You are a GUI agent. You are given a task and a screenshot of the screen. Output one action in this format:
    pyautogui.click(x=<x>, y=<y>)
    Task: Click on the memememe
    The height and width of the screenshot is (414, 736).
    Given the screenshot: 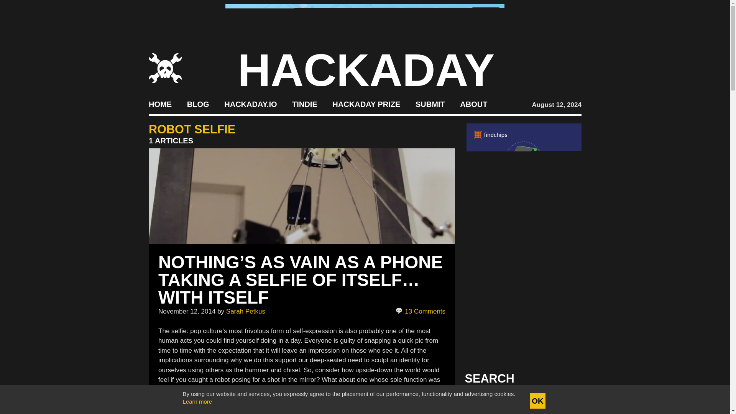 What is the action you would take?
    pyautogui.click(x=213, y=409)
    